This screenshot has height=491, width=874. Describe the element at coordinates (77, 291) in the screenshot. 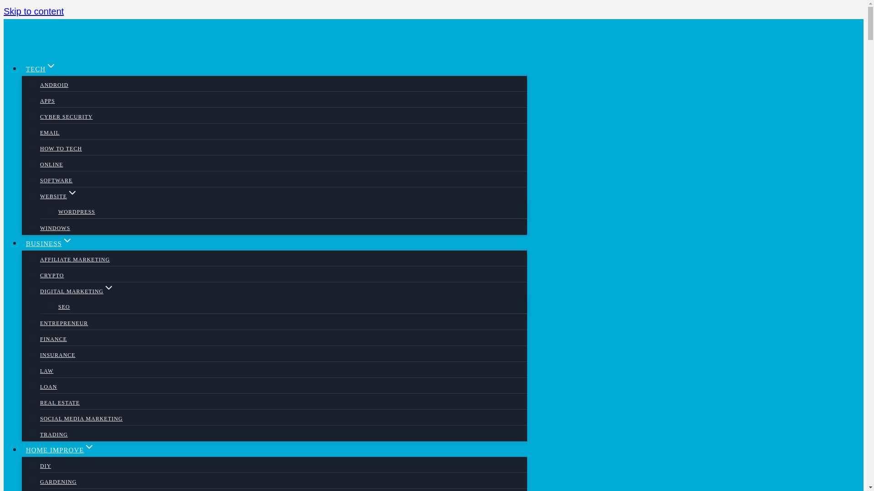

I see `DIGITAL MARKETINGEXPAND` at that location.